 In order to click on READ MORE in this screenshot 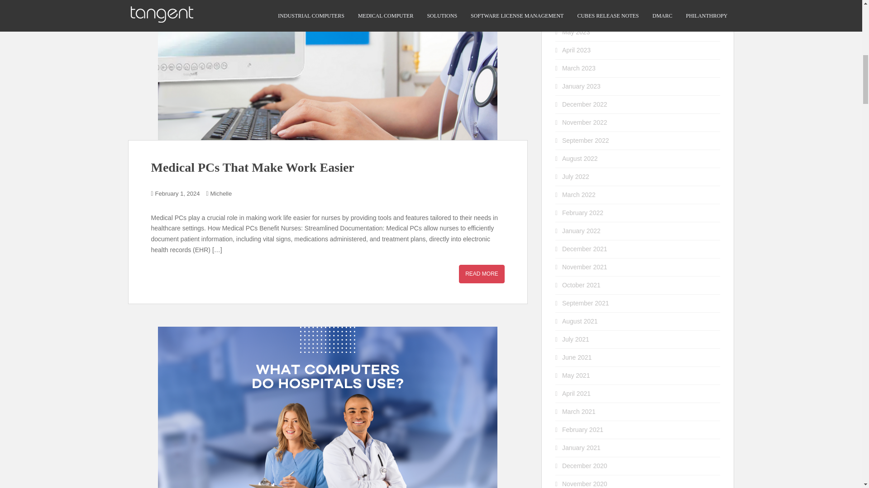, I will do `click(482, 274)`.